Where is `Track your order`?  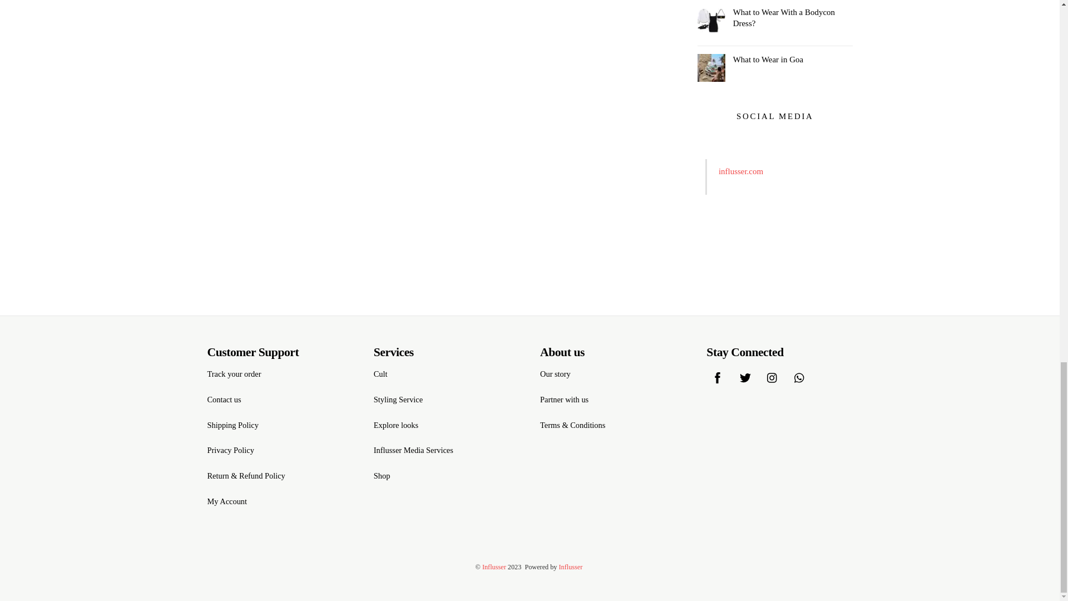
Track your order is located at coordinates (234, 374).